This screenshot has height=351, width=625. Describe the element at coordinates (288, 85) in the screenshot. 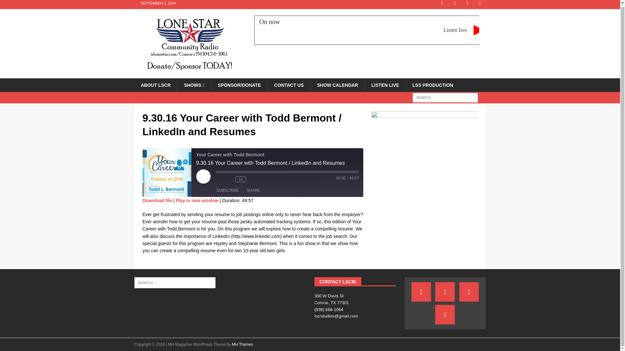

I see `CONTACT US` at that location.